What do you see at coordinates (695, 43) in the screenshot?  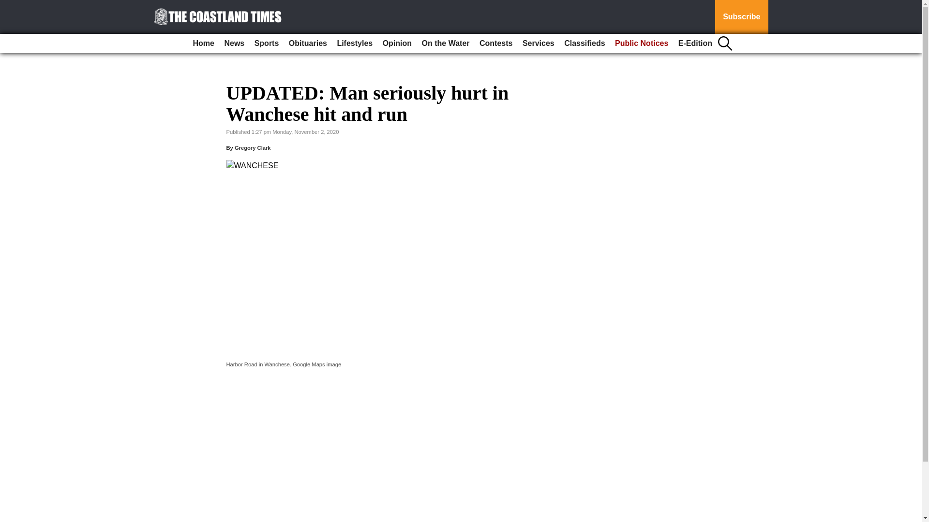 I see `E-Edition` at bounding box center [695, 43].